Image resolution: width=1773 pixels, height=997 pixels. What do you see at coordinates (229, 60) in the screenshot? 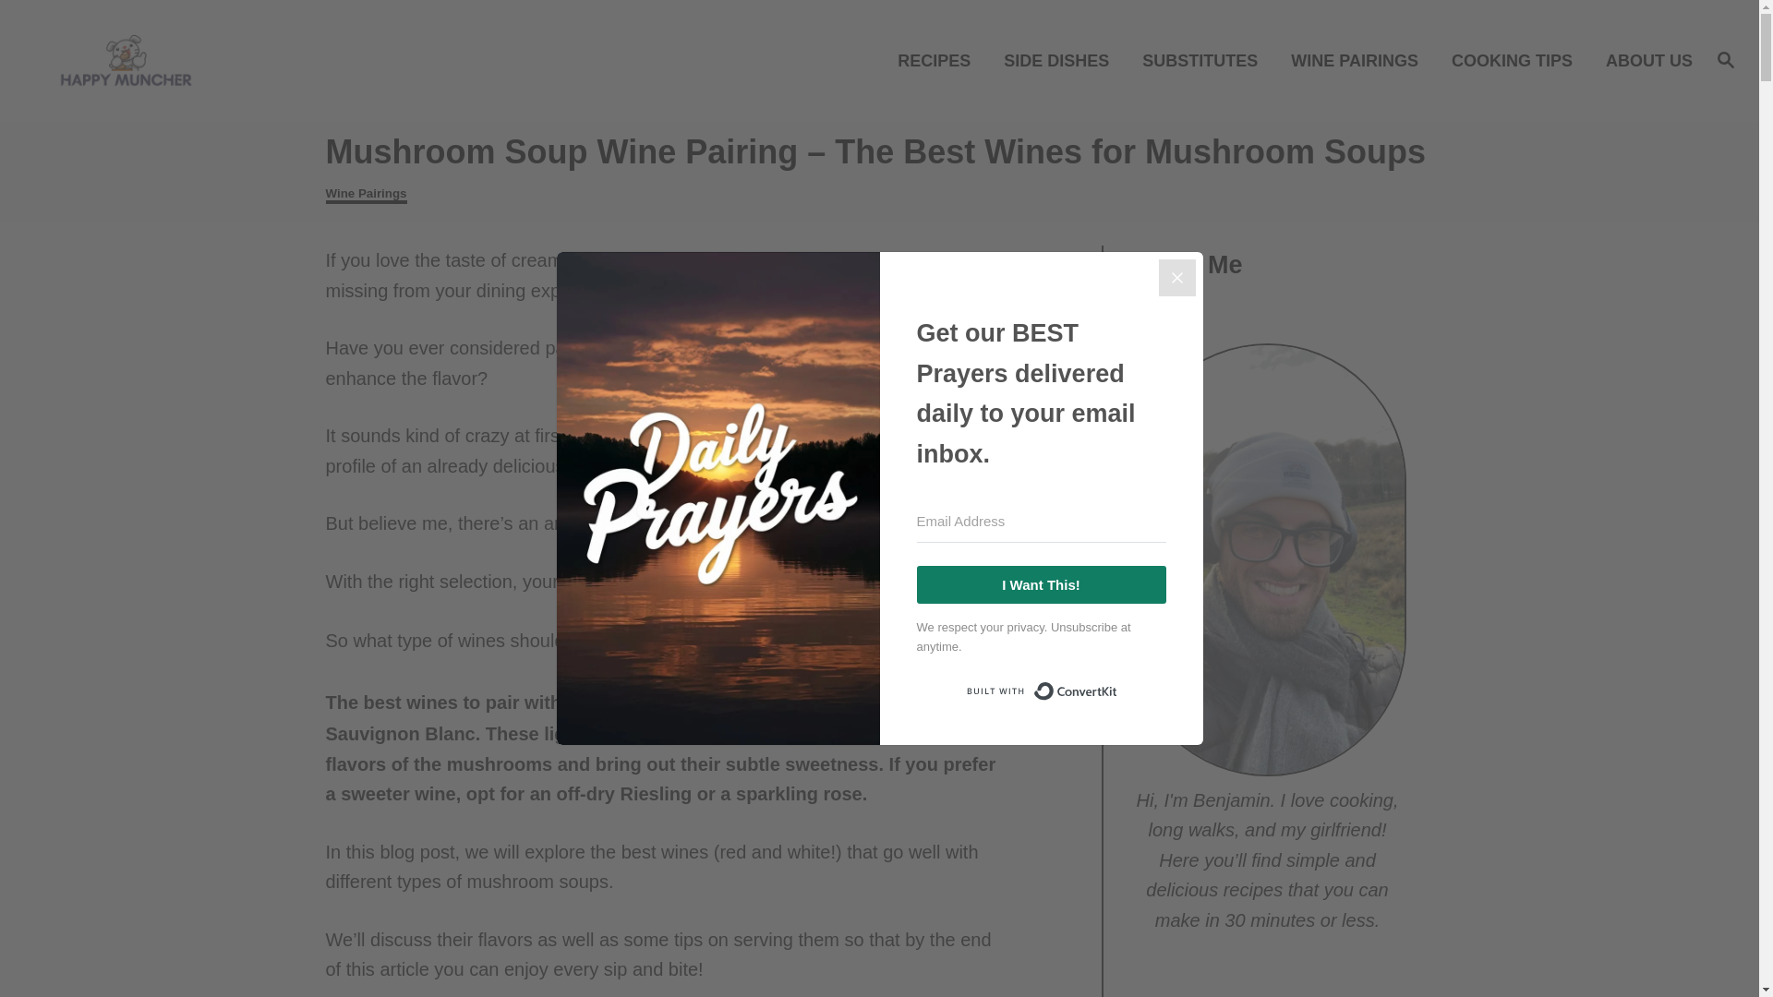
I see `Happy Muncher` at bounding box center [229, 60].